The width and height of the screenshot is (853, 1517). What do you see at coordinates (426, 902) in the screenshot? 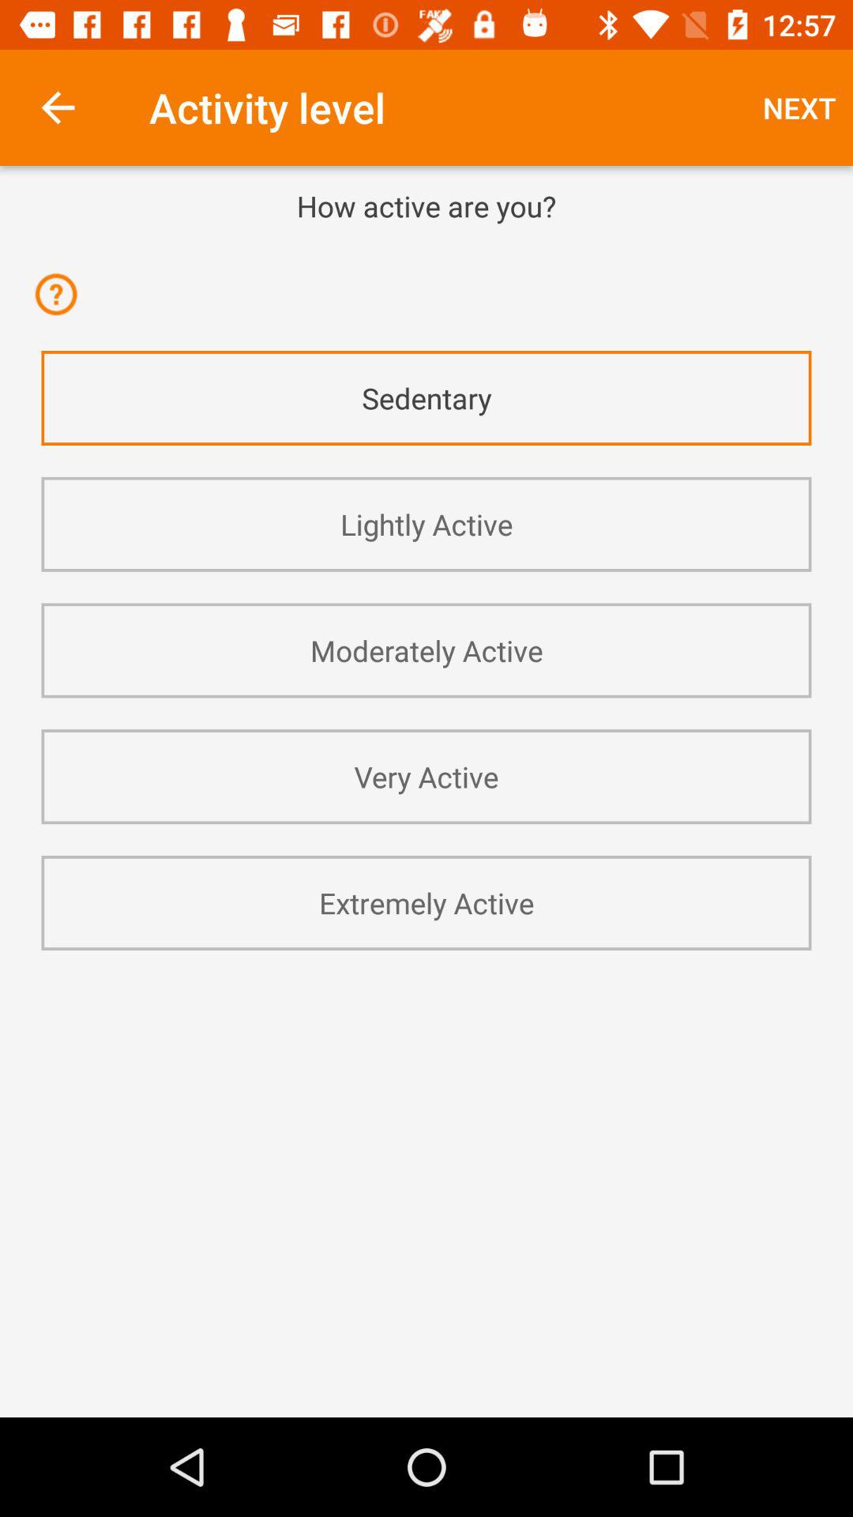
I see `select extremely active app` at bounding box center [426, 902].